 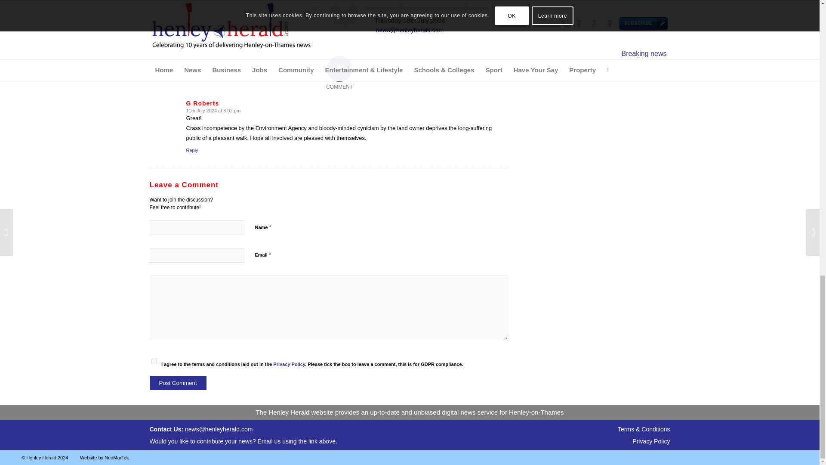 I want to click on yes, so click(x=154, y=361).